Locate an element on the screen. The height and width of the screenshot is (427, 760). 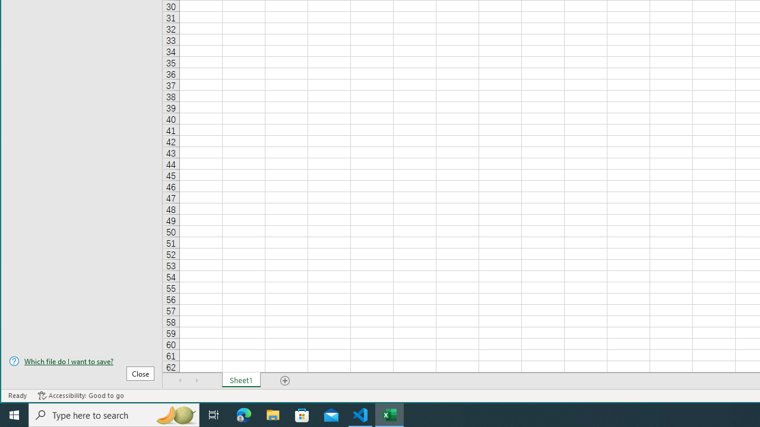
Close is located at coordinates (140, 374).